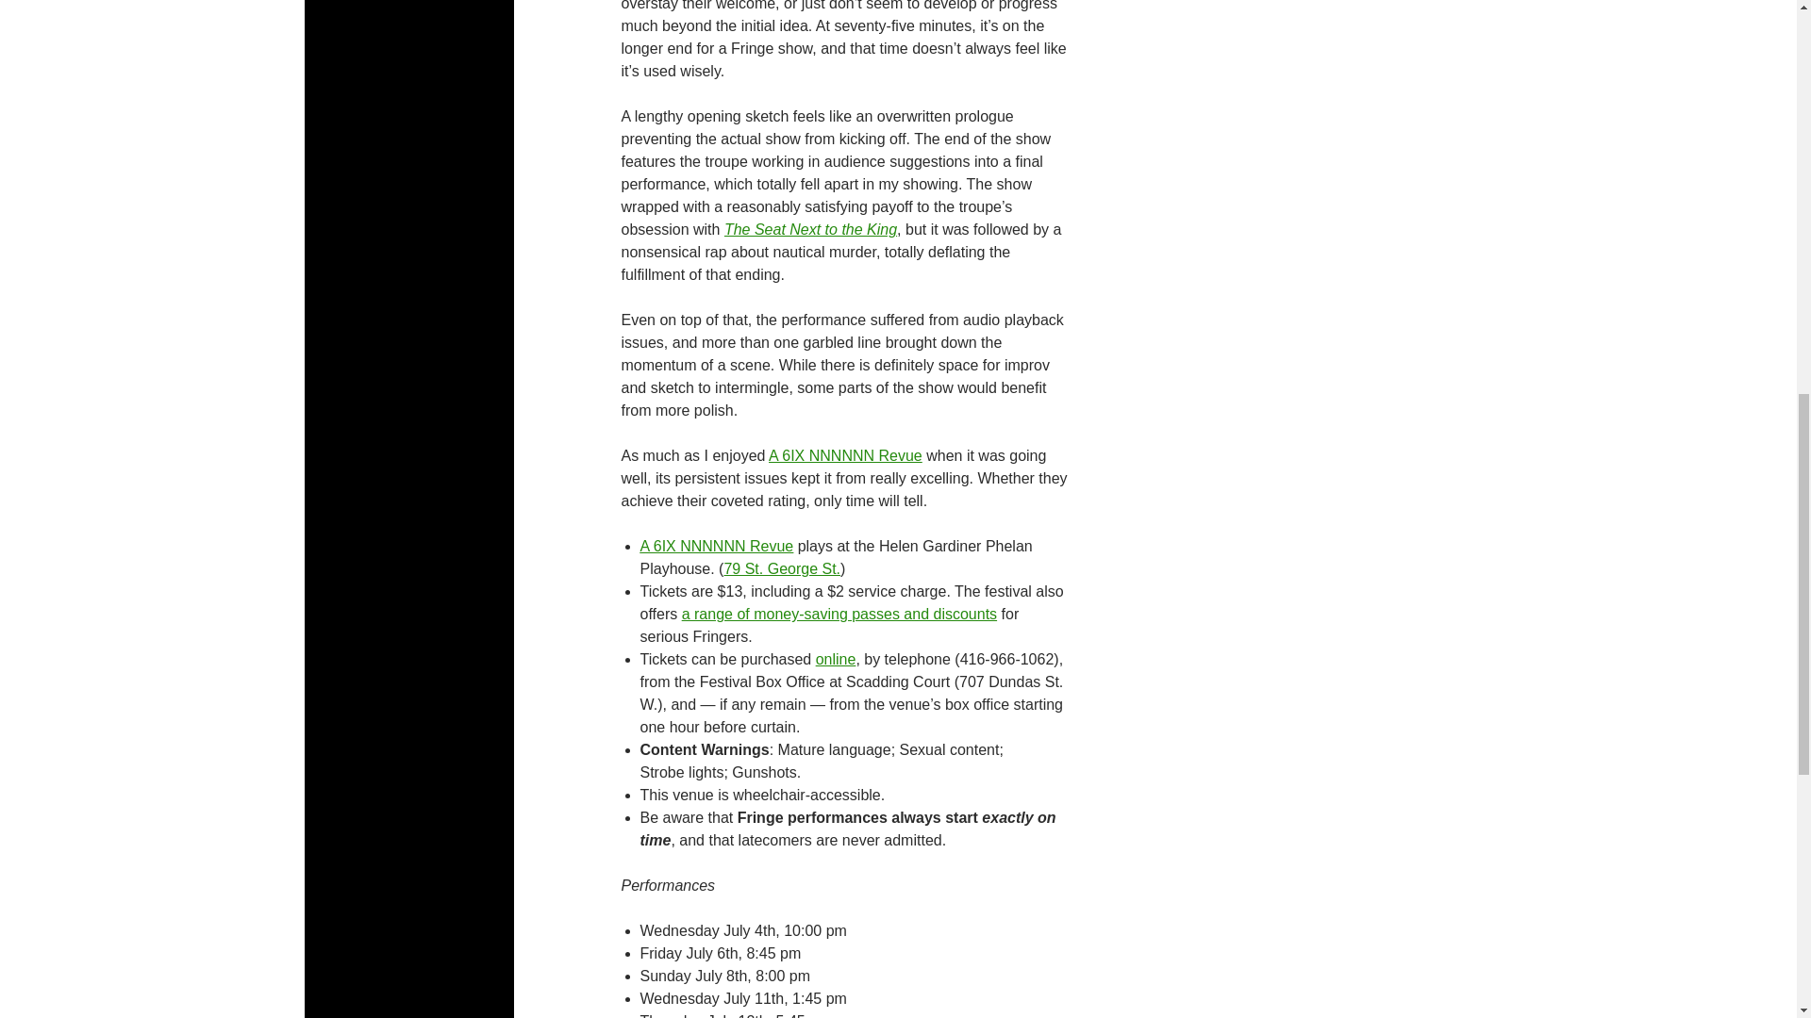 The image size is (1811, 1018). What do you see at coordinates (839, 613) in the screenshot?
I see `a range of money-saving passes and discounts` at bounding box center [839, 613].